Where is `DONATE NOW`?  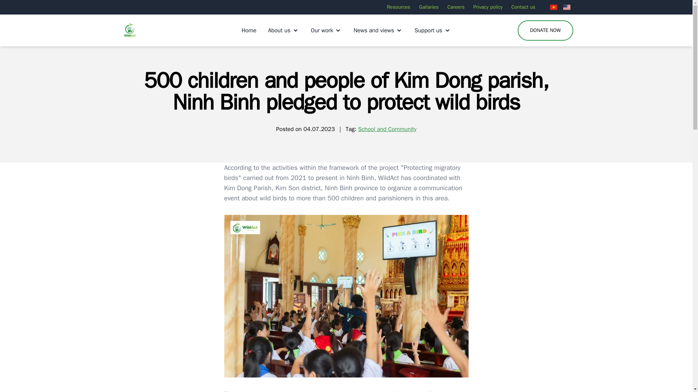 DONATE NOW is located at coordinates (545, 30).